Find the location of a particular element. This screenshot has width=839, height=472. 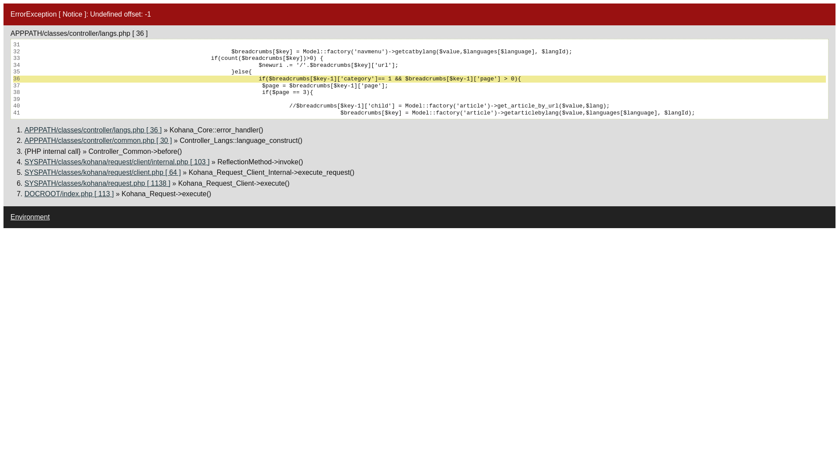

SYSPATH/classes/kohana/request/client.php [ 64 ] is located at coordinates (103, 172).